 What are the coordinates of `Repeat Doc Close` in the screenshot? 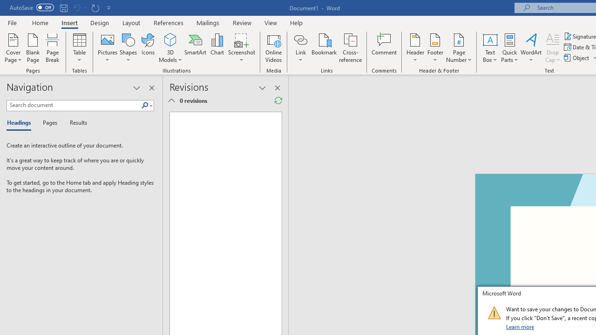 It's located at (95, 7).